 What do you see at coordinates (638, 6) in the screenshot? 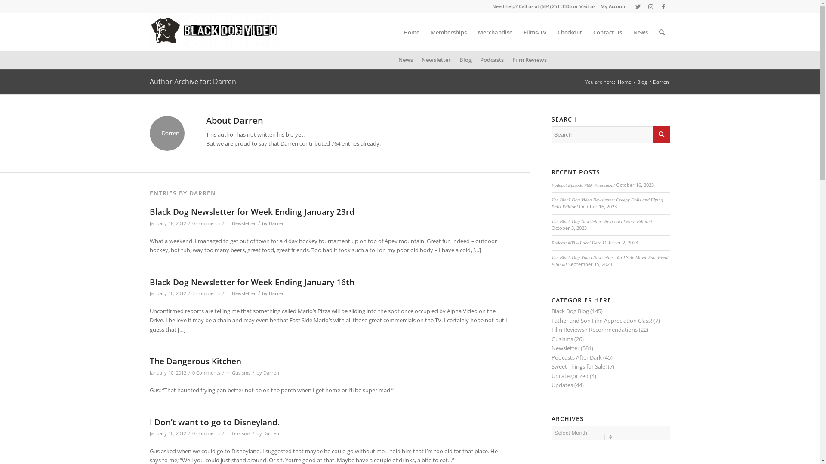
I see `Twitter` at bounding box center [638, 6].